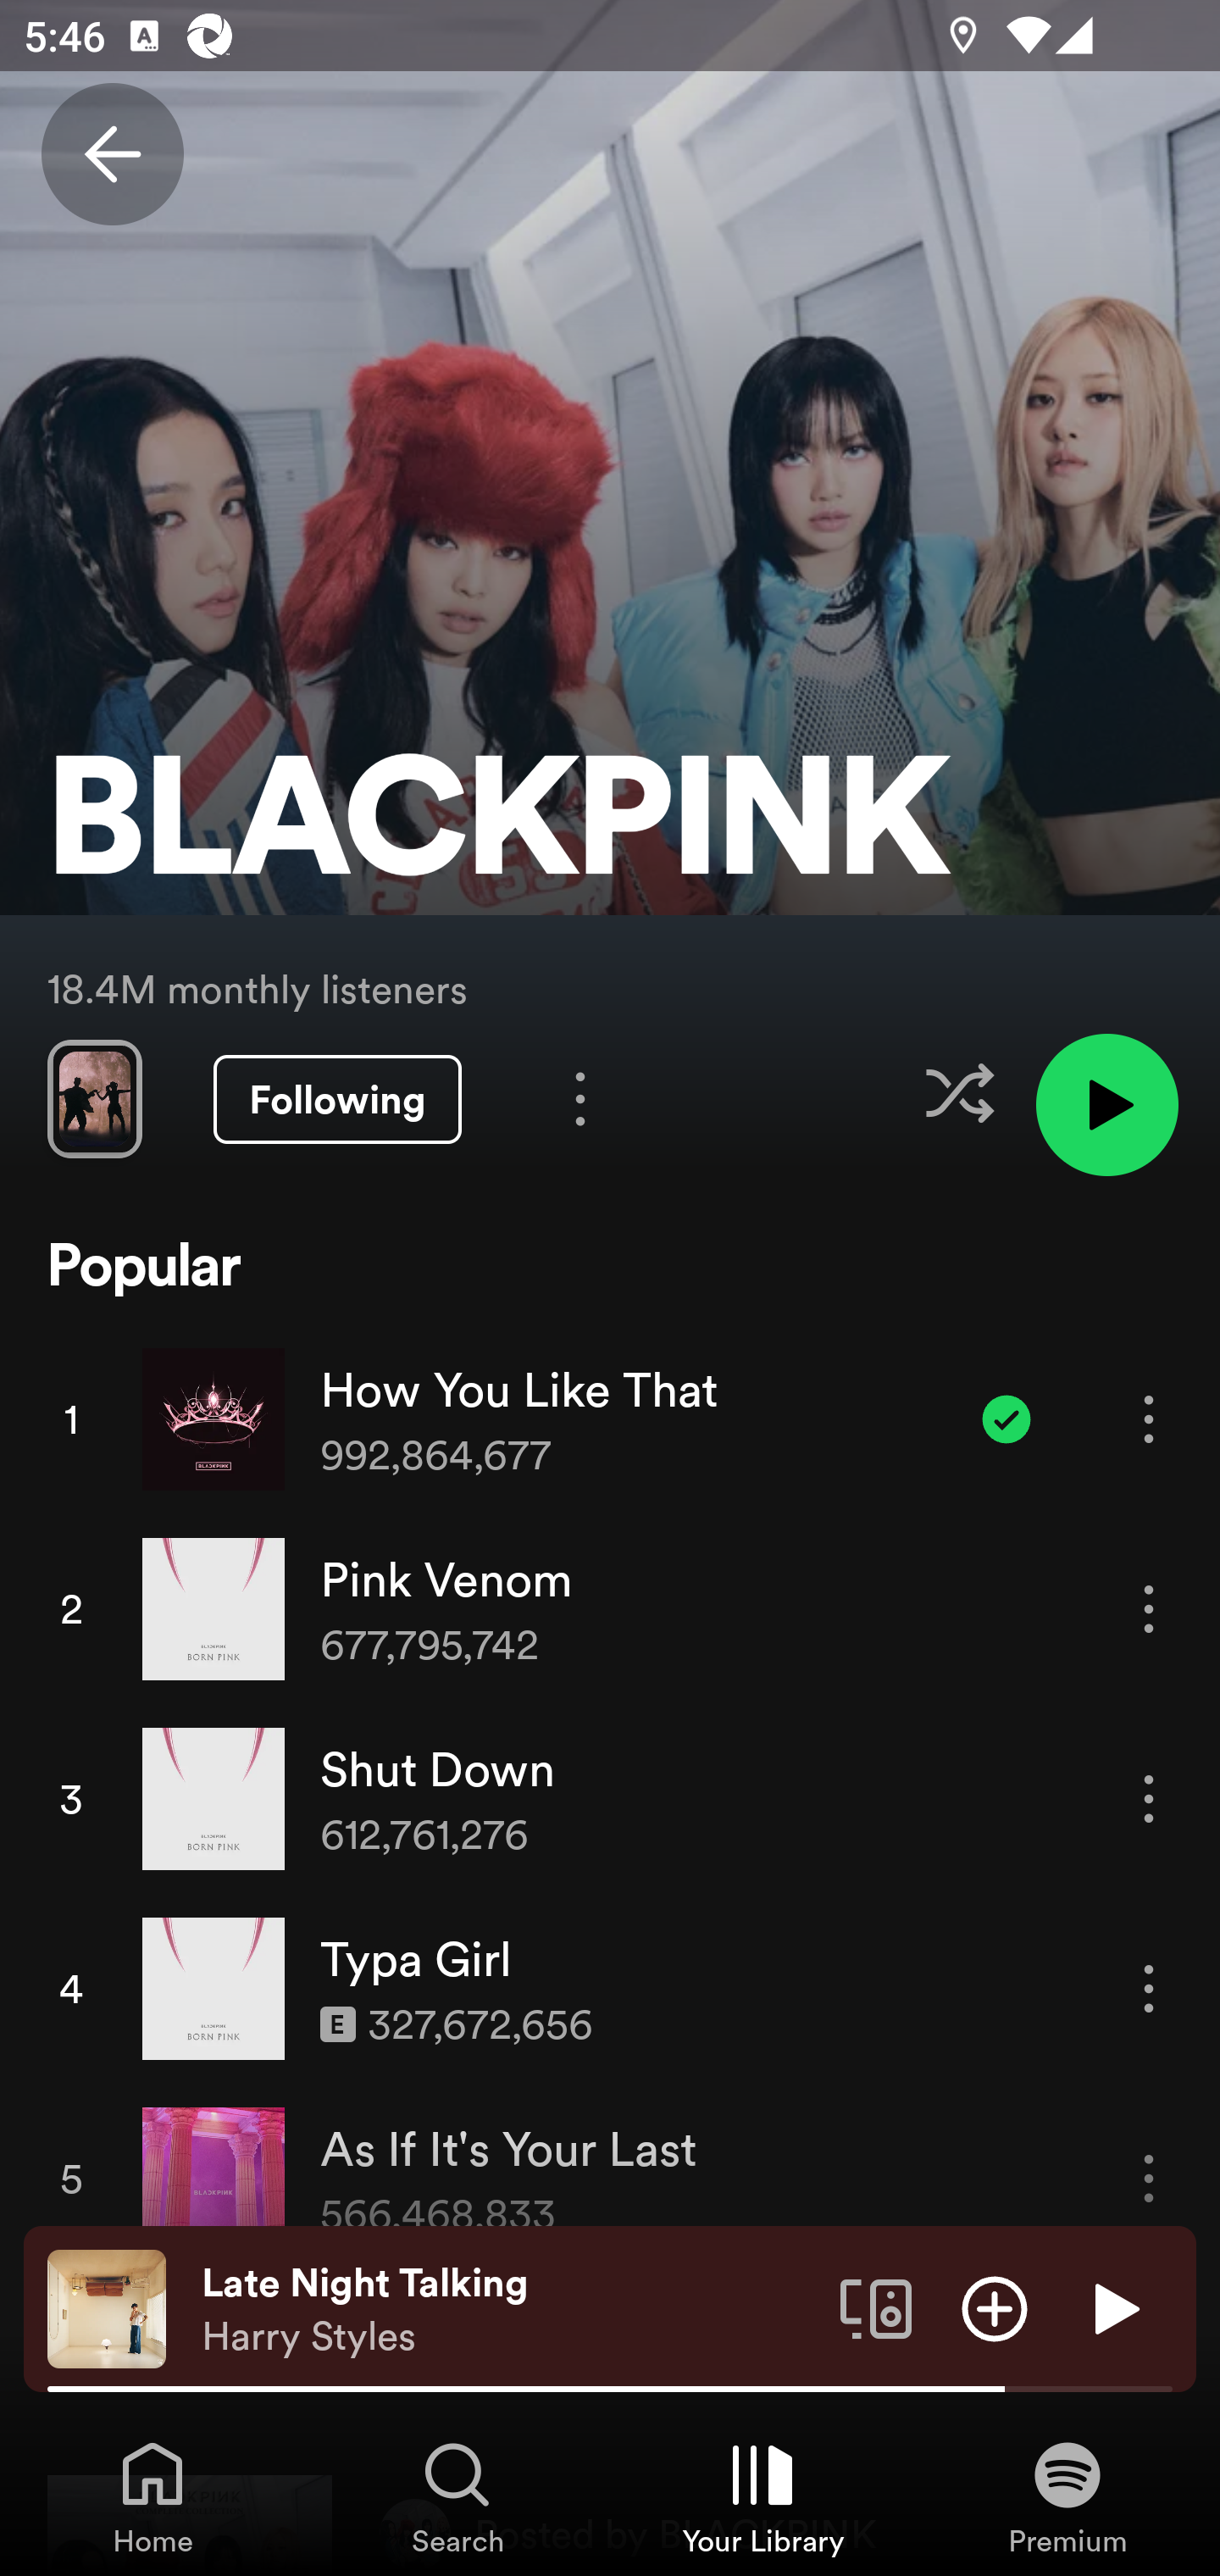 The width and height of the screenshot is (1220, 2576). What do you see at coordinates (337, 1100) in the screenshot?
I see `Following Unfollow` at bounding box center [337, 1100].